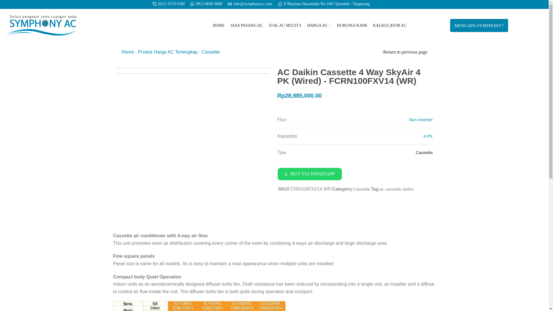  I want to click on HOME, so click(219, 25).